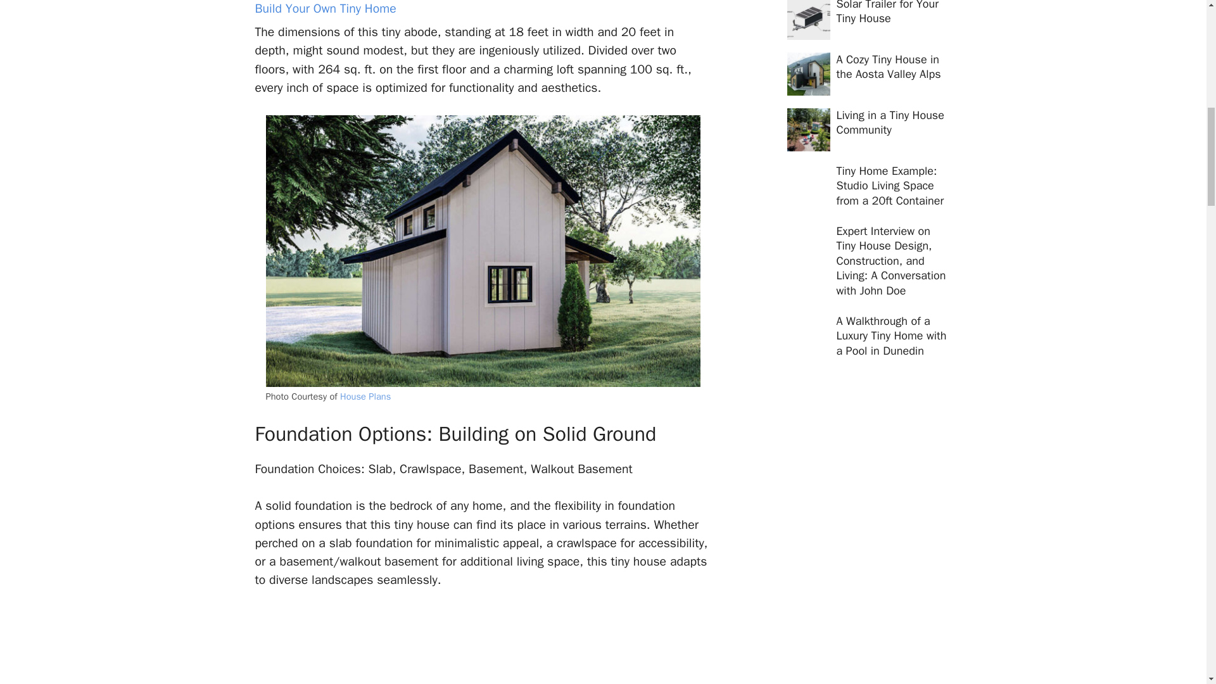 The width and height of the screenshot is (1216, 684). Describe the element at coordinates (325, 8) in the screenshot. I see `Build Your Own Tiny Home` at that location.